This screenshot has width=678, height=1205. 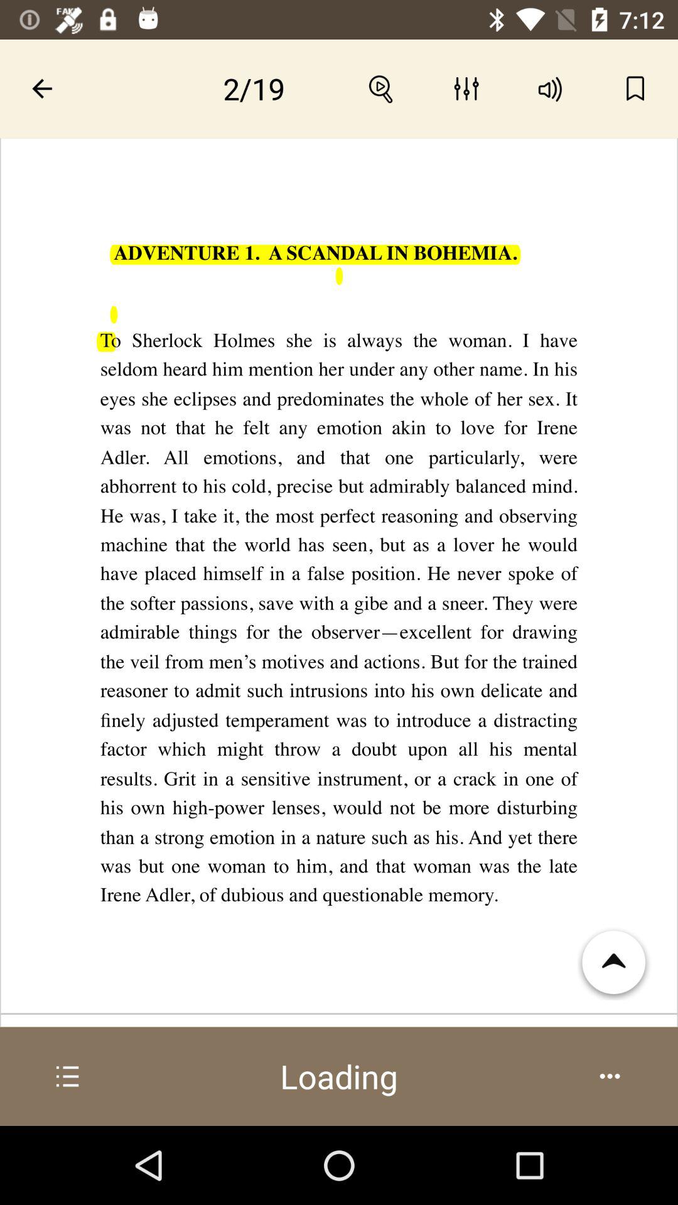 I want to click on select the options icon which is at the bottom right corner, so click(x=610, y=1076).